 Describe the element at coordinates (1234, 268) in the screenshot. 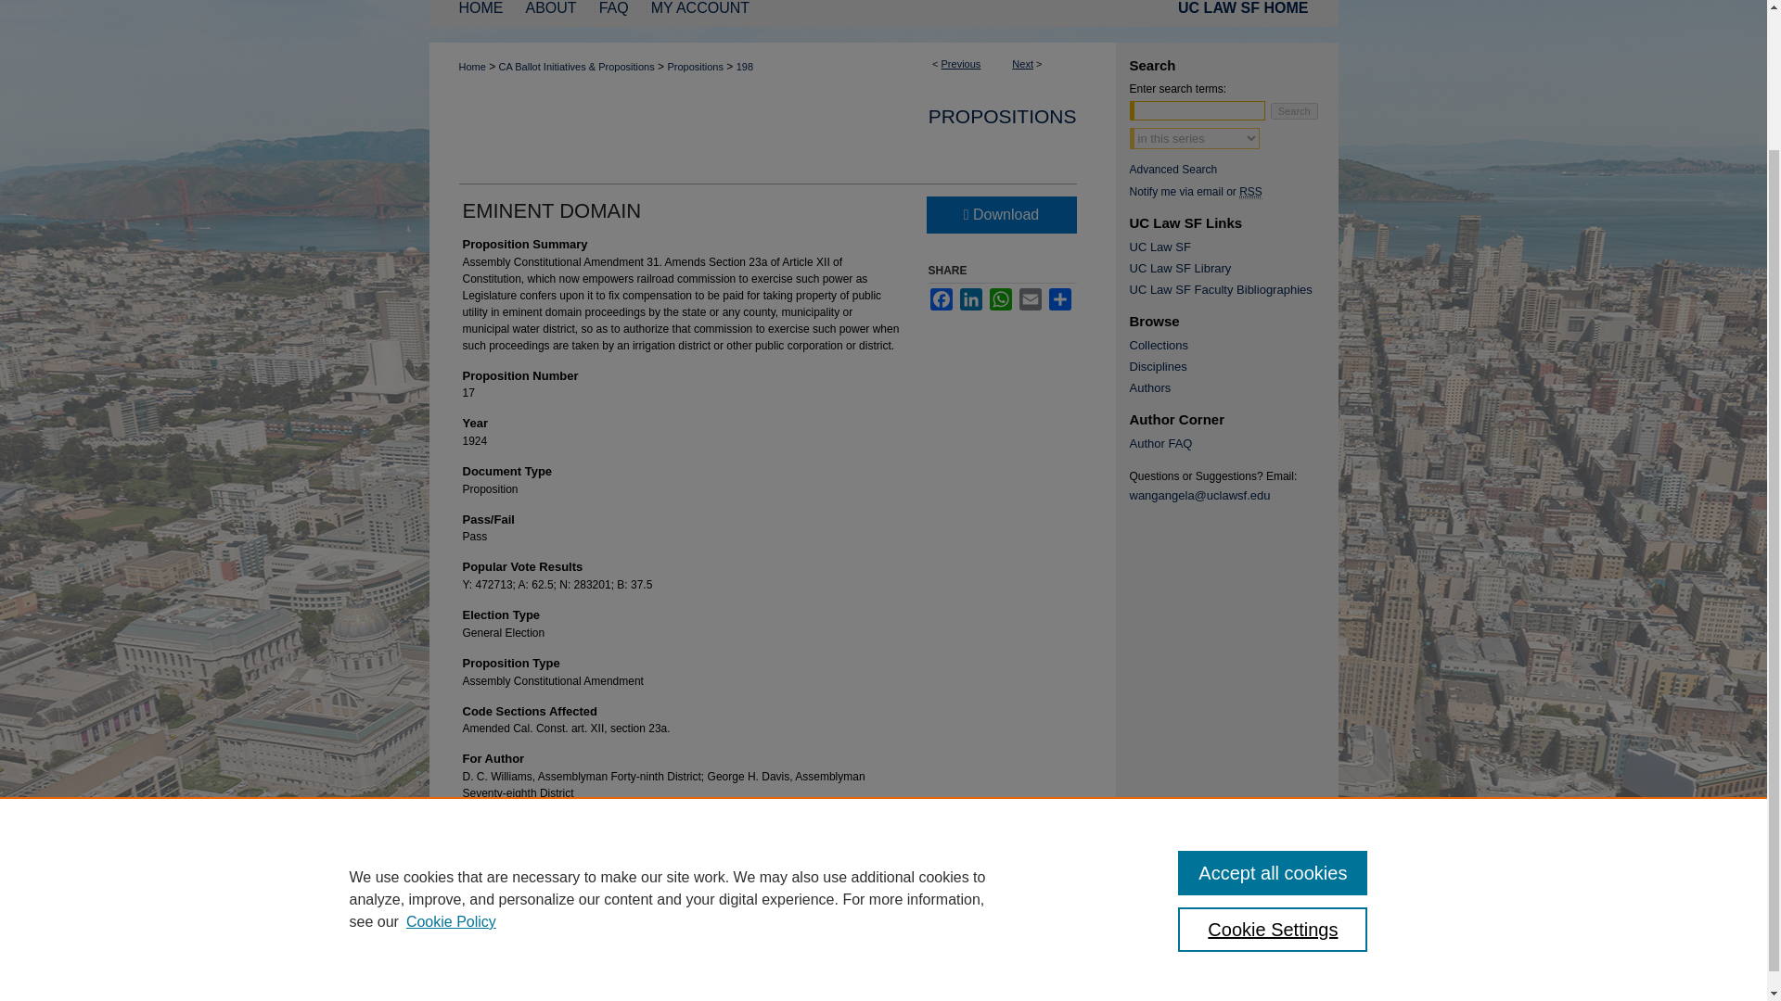

I see `UC Law SF Library` at that location.